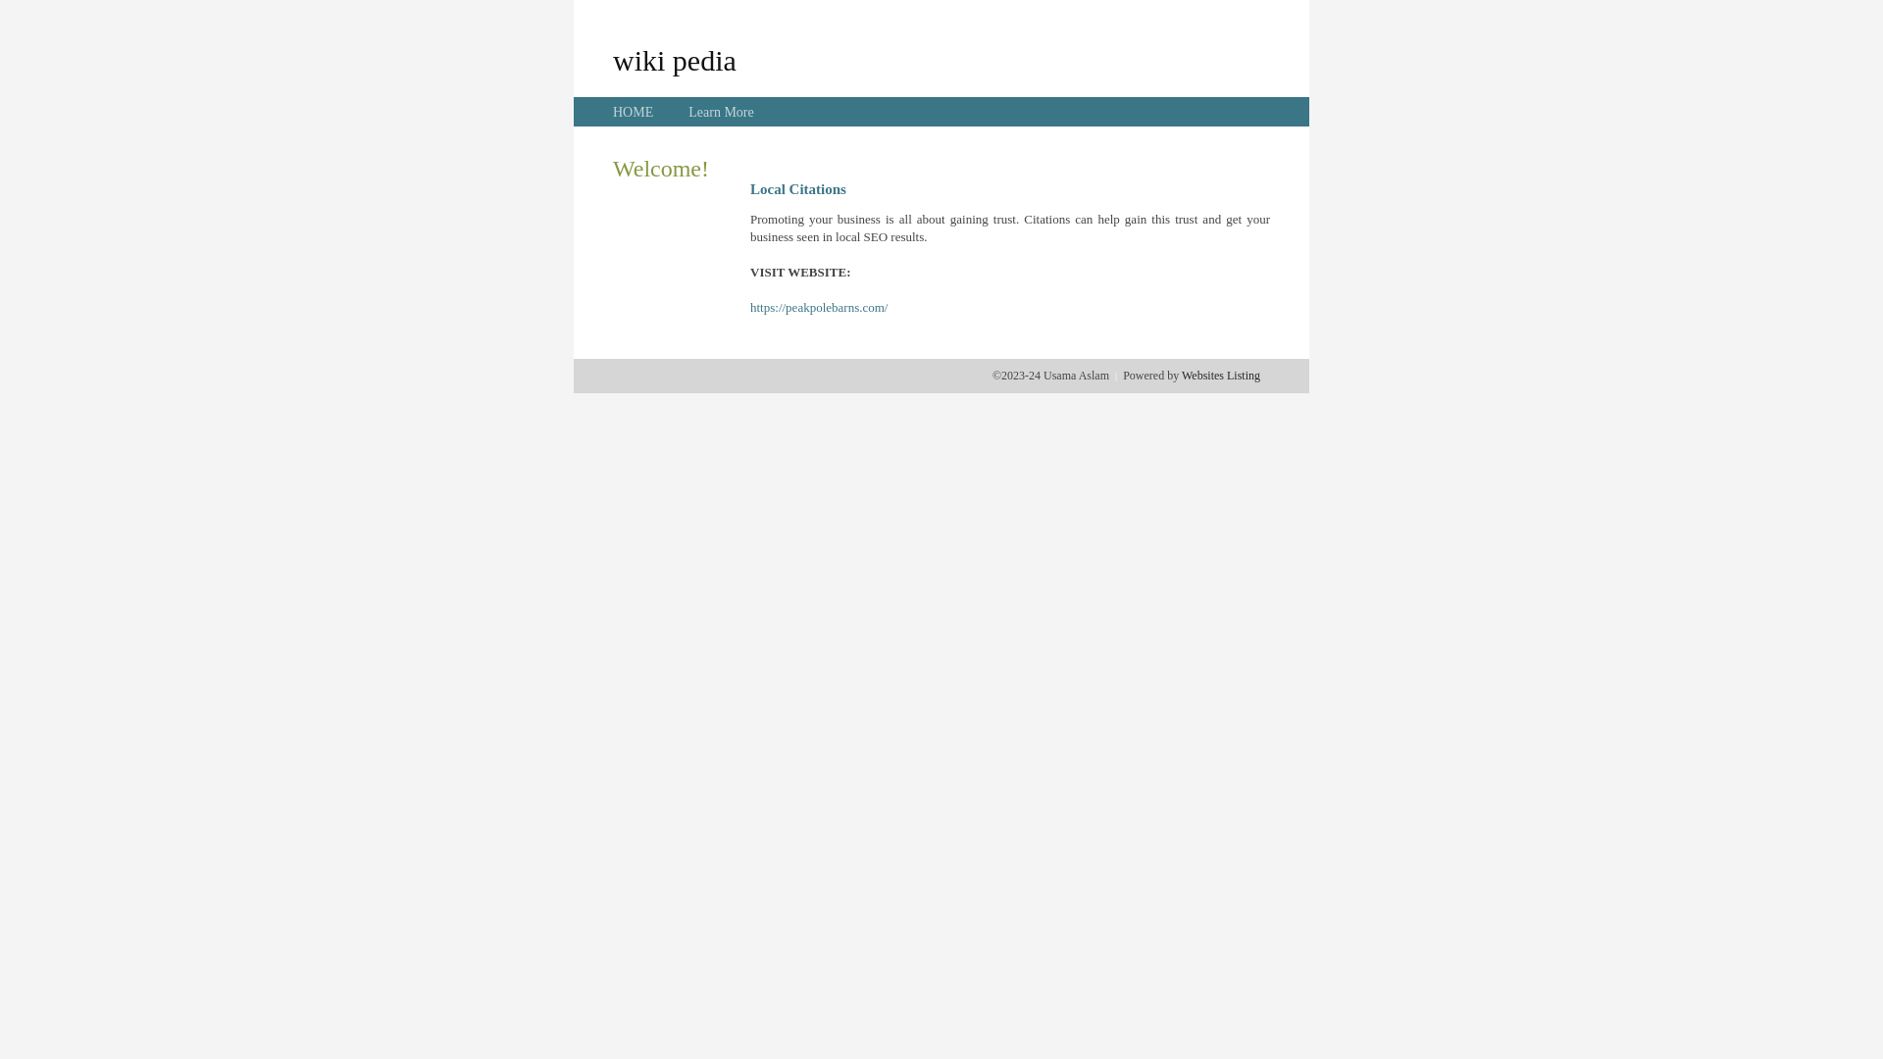  Describe the element at coordinates (675, 60) in the screenshot. I see `wiki pedia` at that location.